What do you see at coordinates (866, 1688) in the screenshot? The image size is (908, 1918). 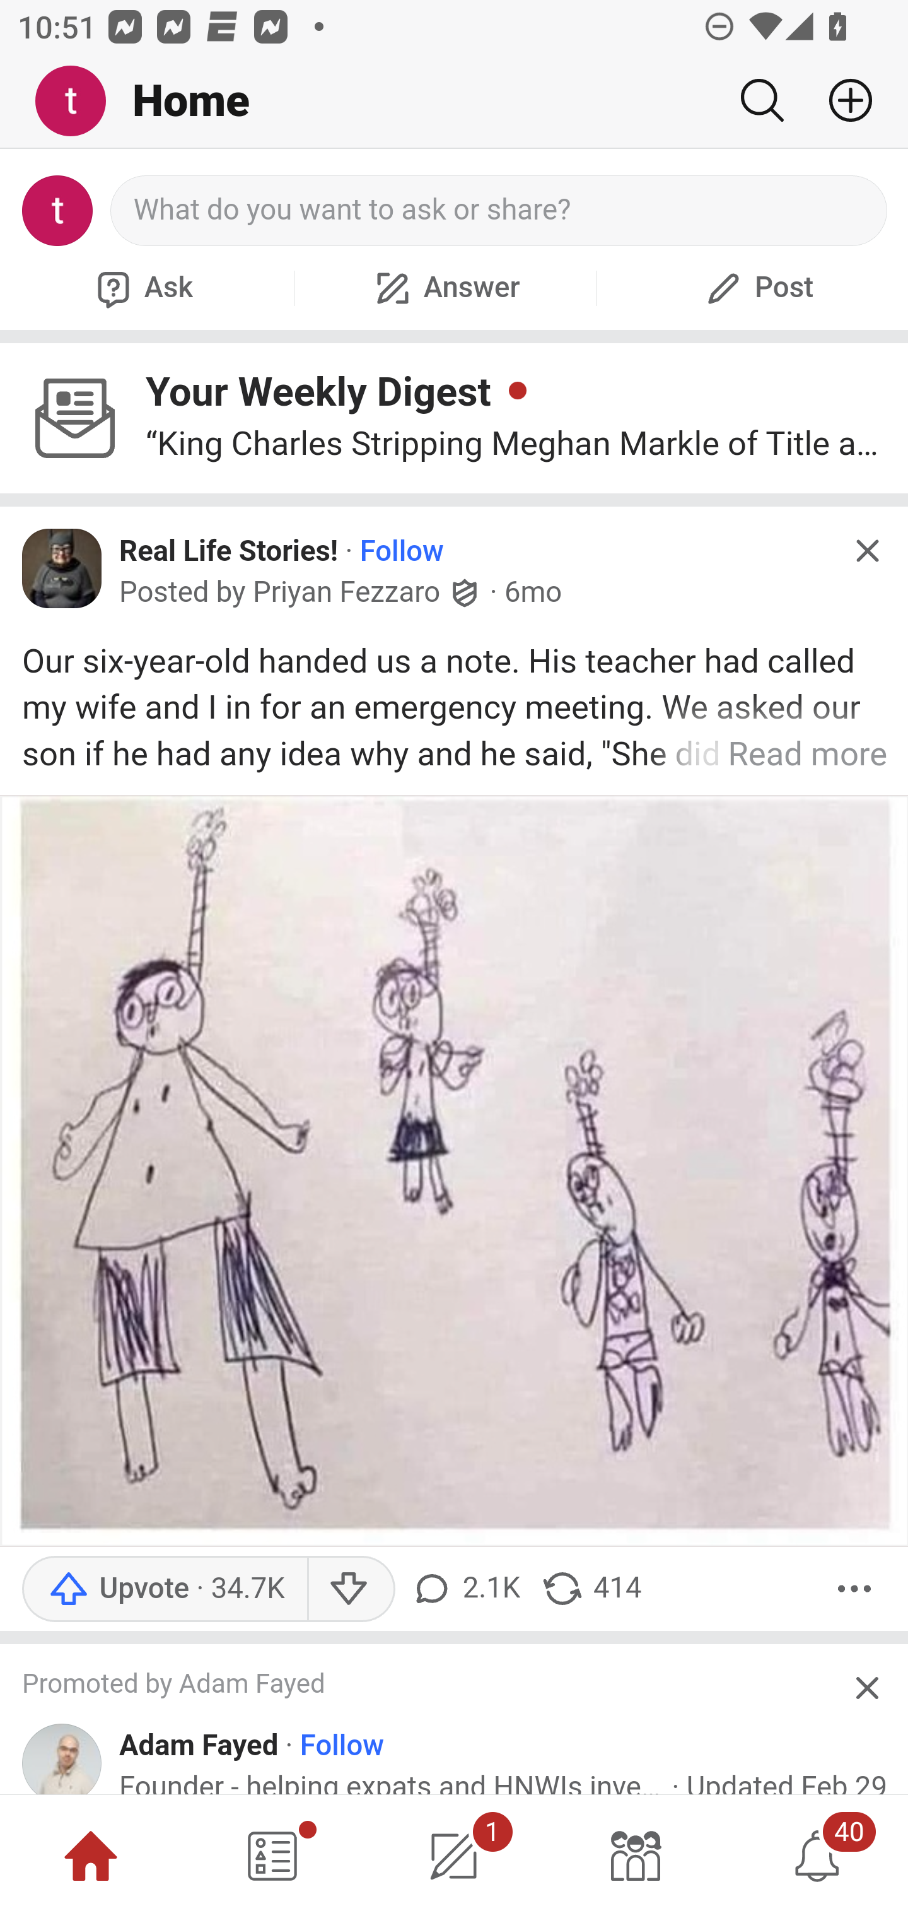 I see `Hide` at bounding box center [866, 1688].